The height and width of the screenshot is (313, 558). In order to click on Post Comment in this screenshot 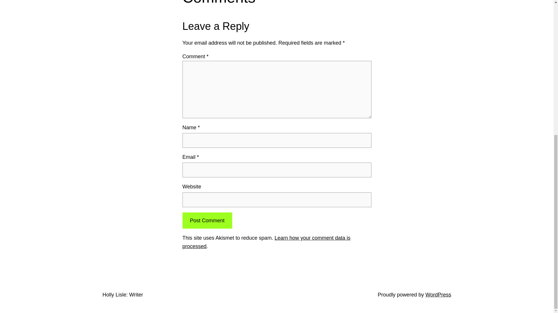, I will do `click(207, 221)`.